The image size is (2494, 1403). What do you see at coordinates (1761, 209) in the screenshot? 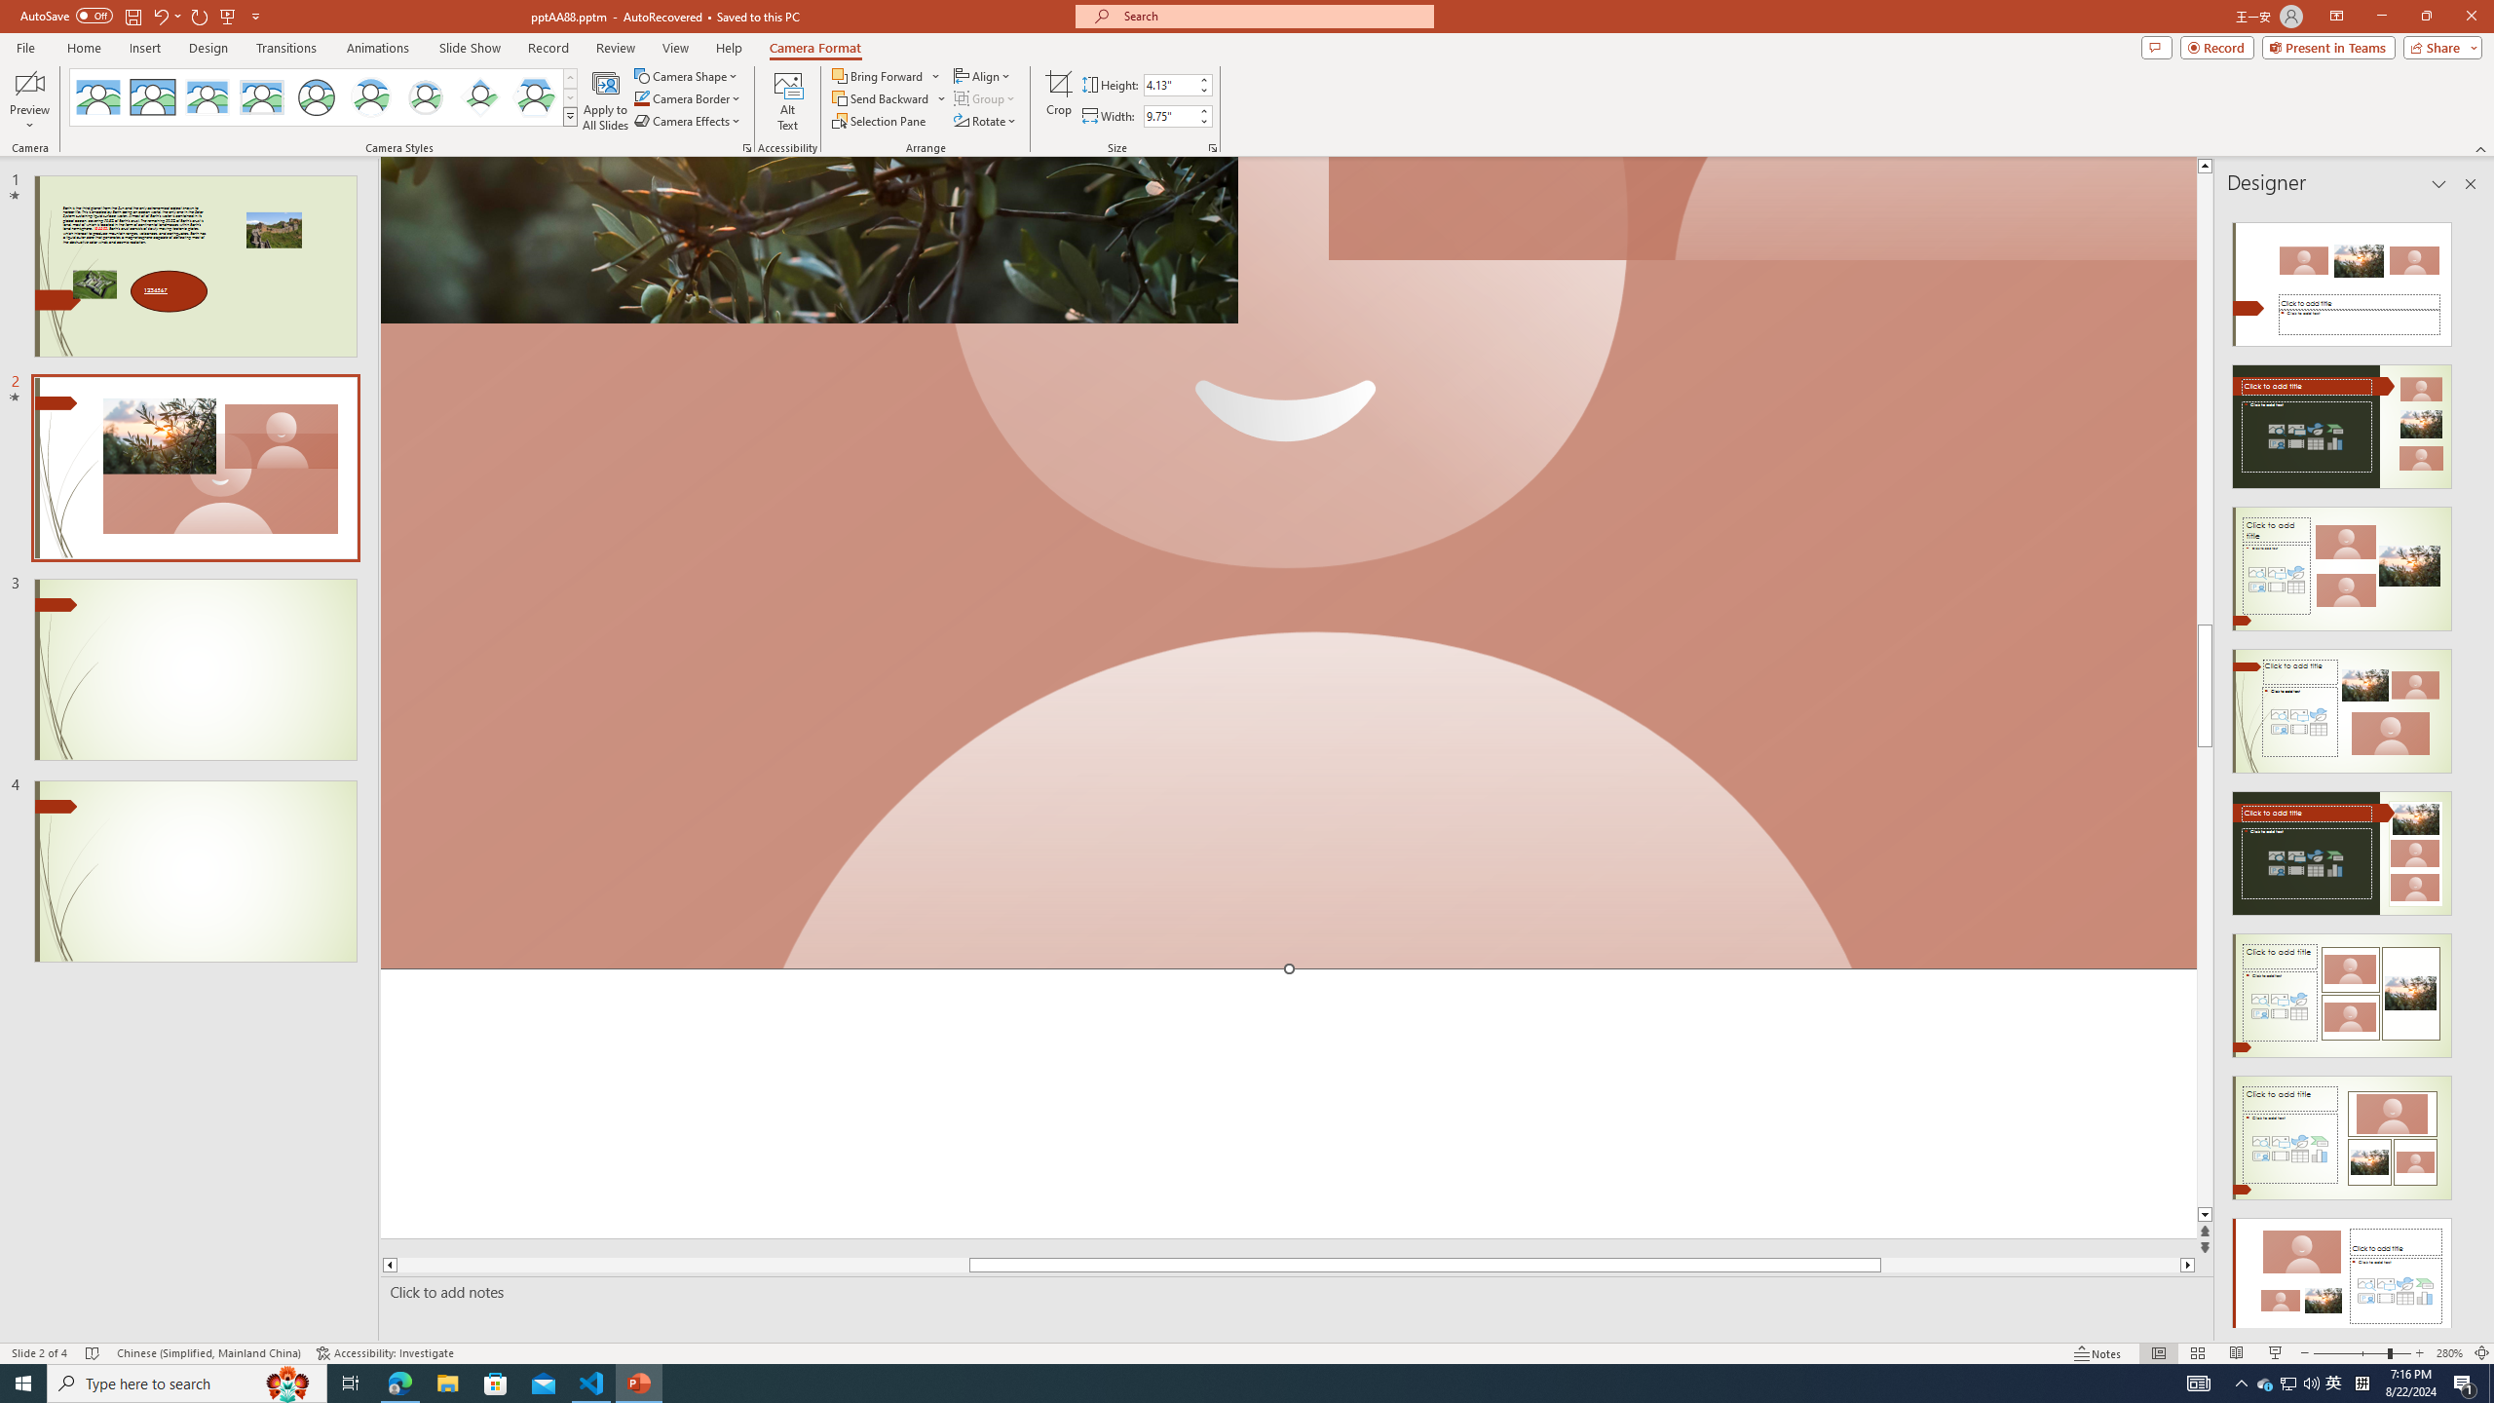
I see `Camera 7, No camera detected.` at bounding box center [1761, 209].